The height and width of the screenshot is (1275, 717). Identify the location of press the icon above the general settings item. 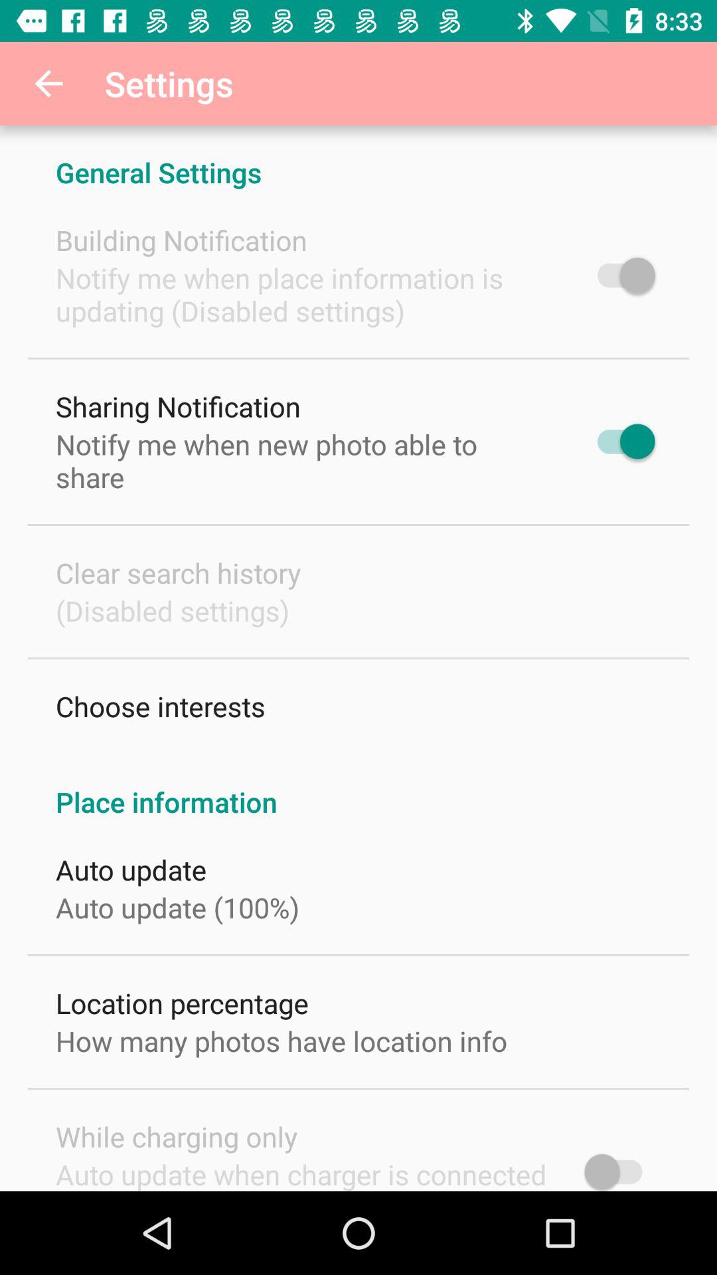
(48, 84).